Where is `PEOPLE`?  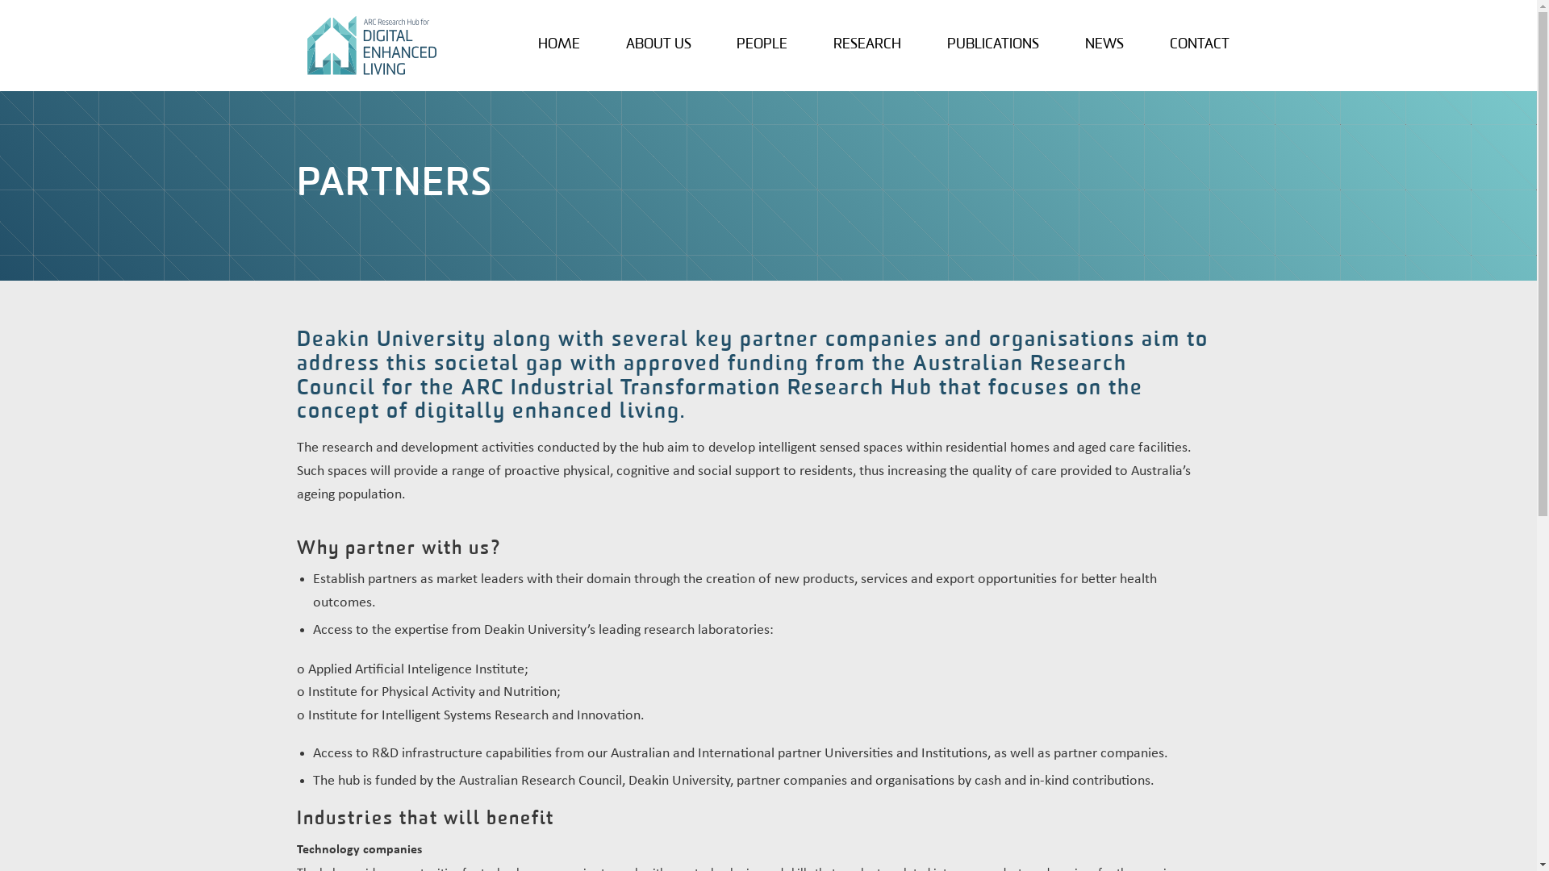 PEOPLE is located at coordinates (762, 45).